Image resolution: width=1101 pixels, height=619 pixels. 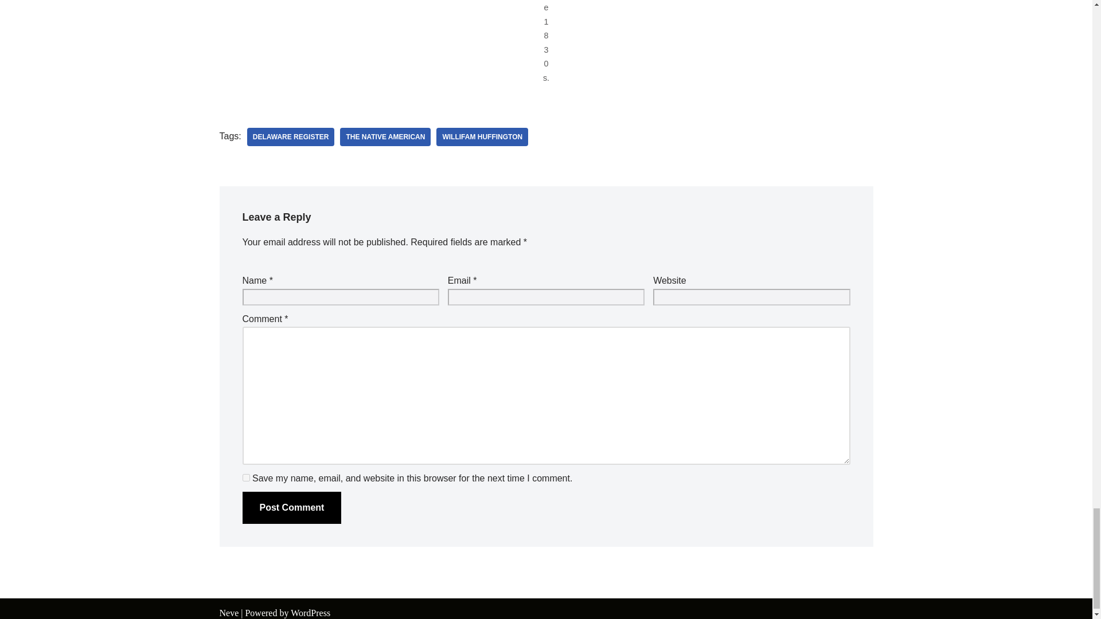 What do you see at coordinates (385, 136) in the screenshot?
I see `THE NATIVE AMERICAN` at bounding box center [385, 136].